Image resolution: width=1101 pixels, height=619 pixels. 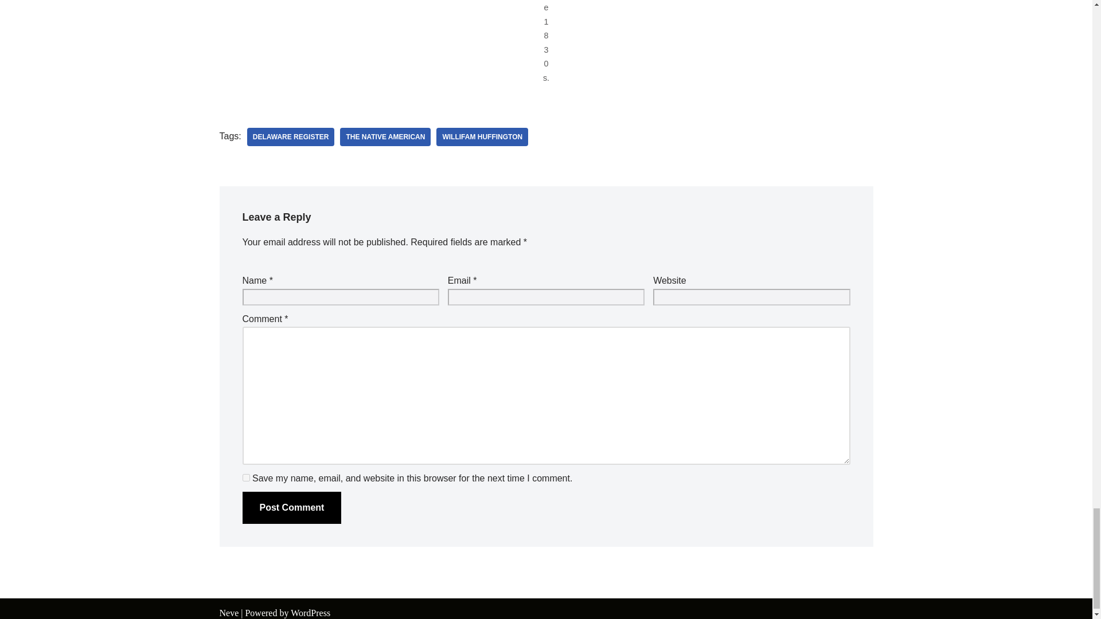 What do you see at coordinates (385, 136) in the screenshot?
I see `THE NATIVE AMERICAN` at bounding box center [385, 136].